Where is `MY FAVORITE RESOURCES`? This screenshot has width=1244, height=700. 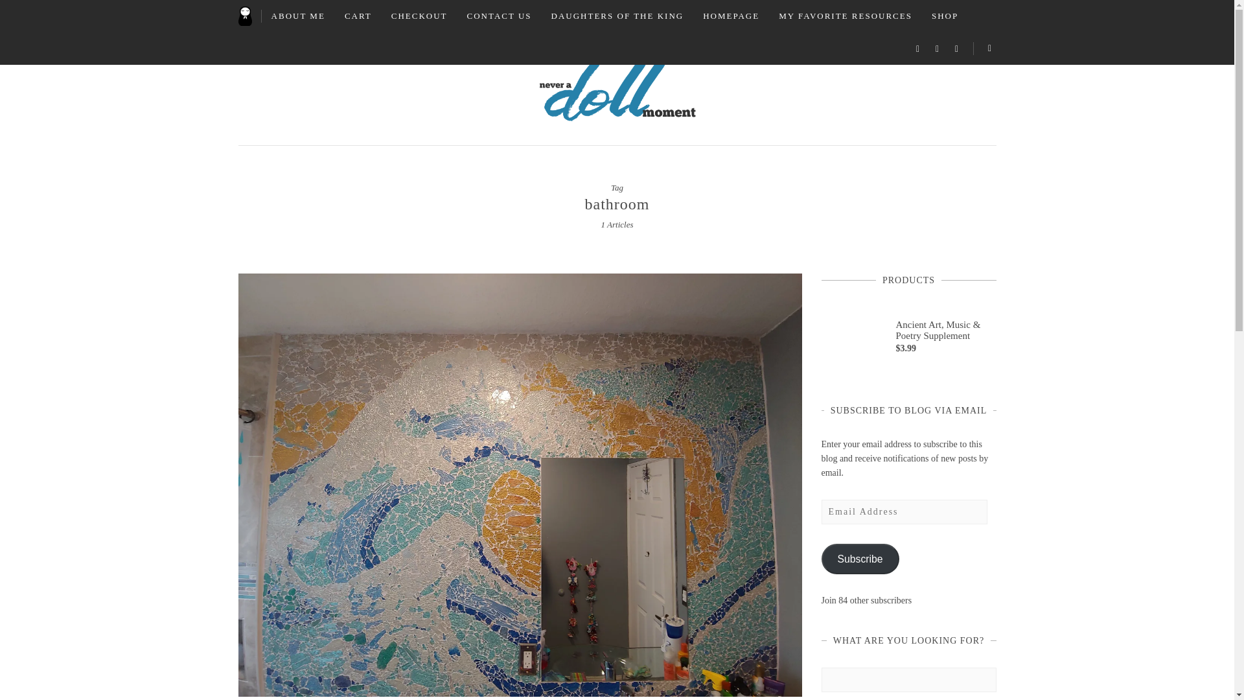
MY FAVORITE RESOURCES is located at coordinates (845, 16).